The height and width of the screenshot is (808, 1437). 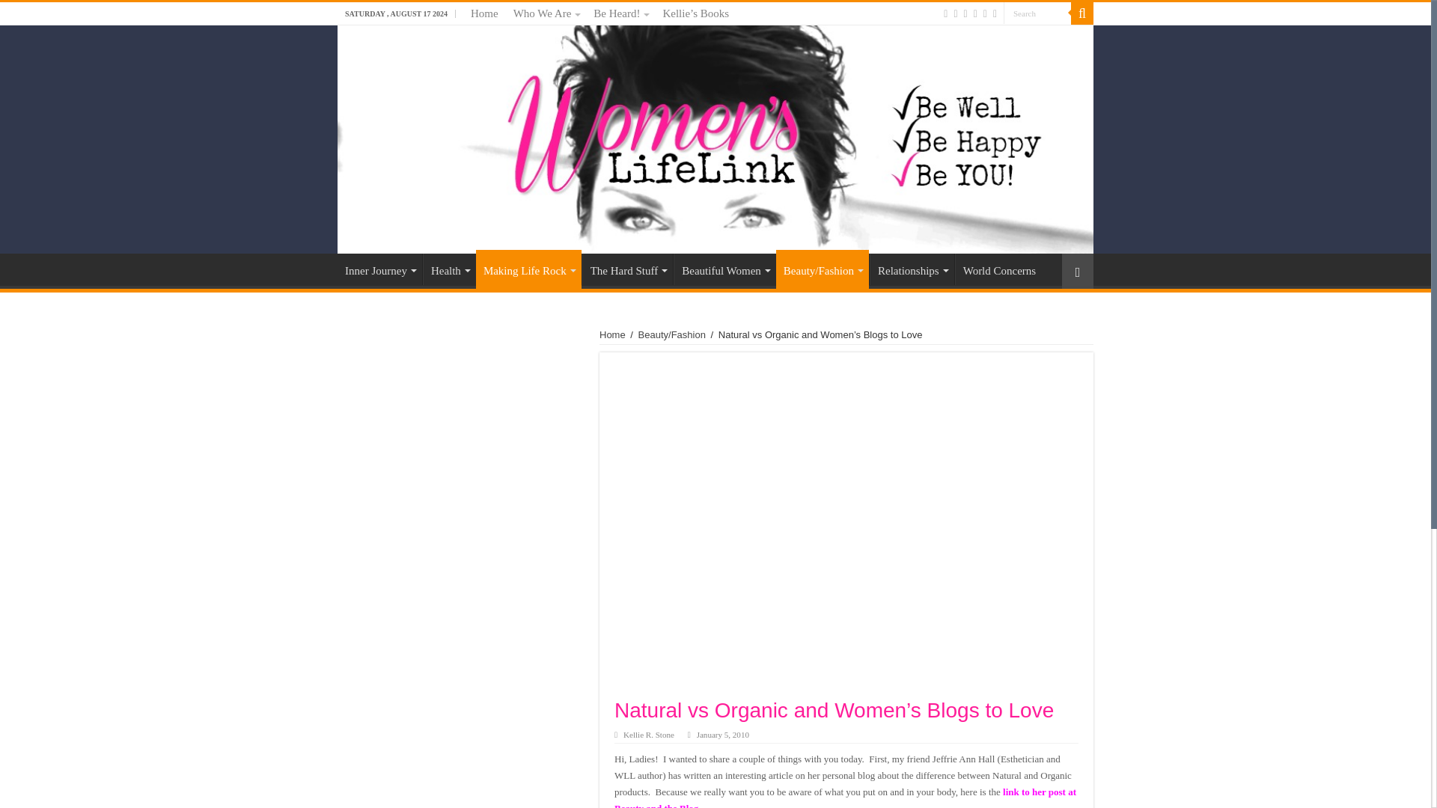 I want to click on Search, so click(x=1037, y=13).